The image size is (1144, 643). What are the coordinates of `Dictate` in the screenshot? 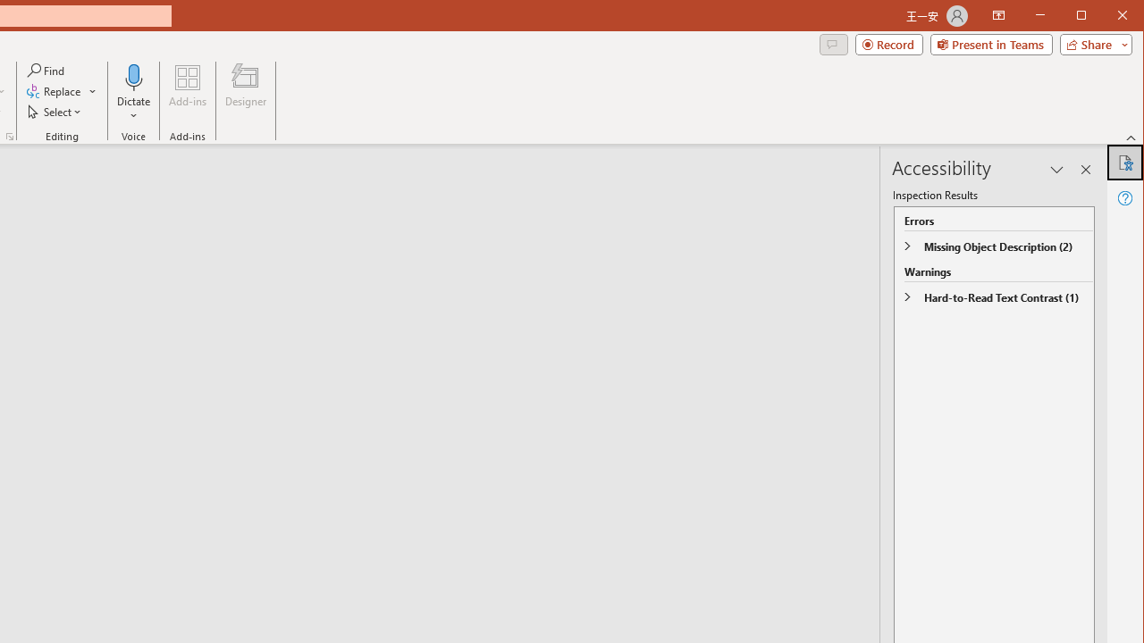 It's located at (134, 77).